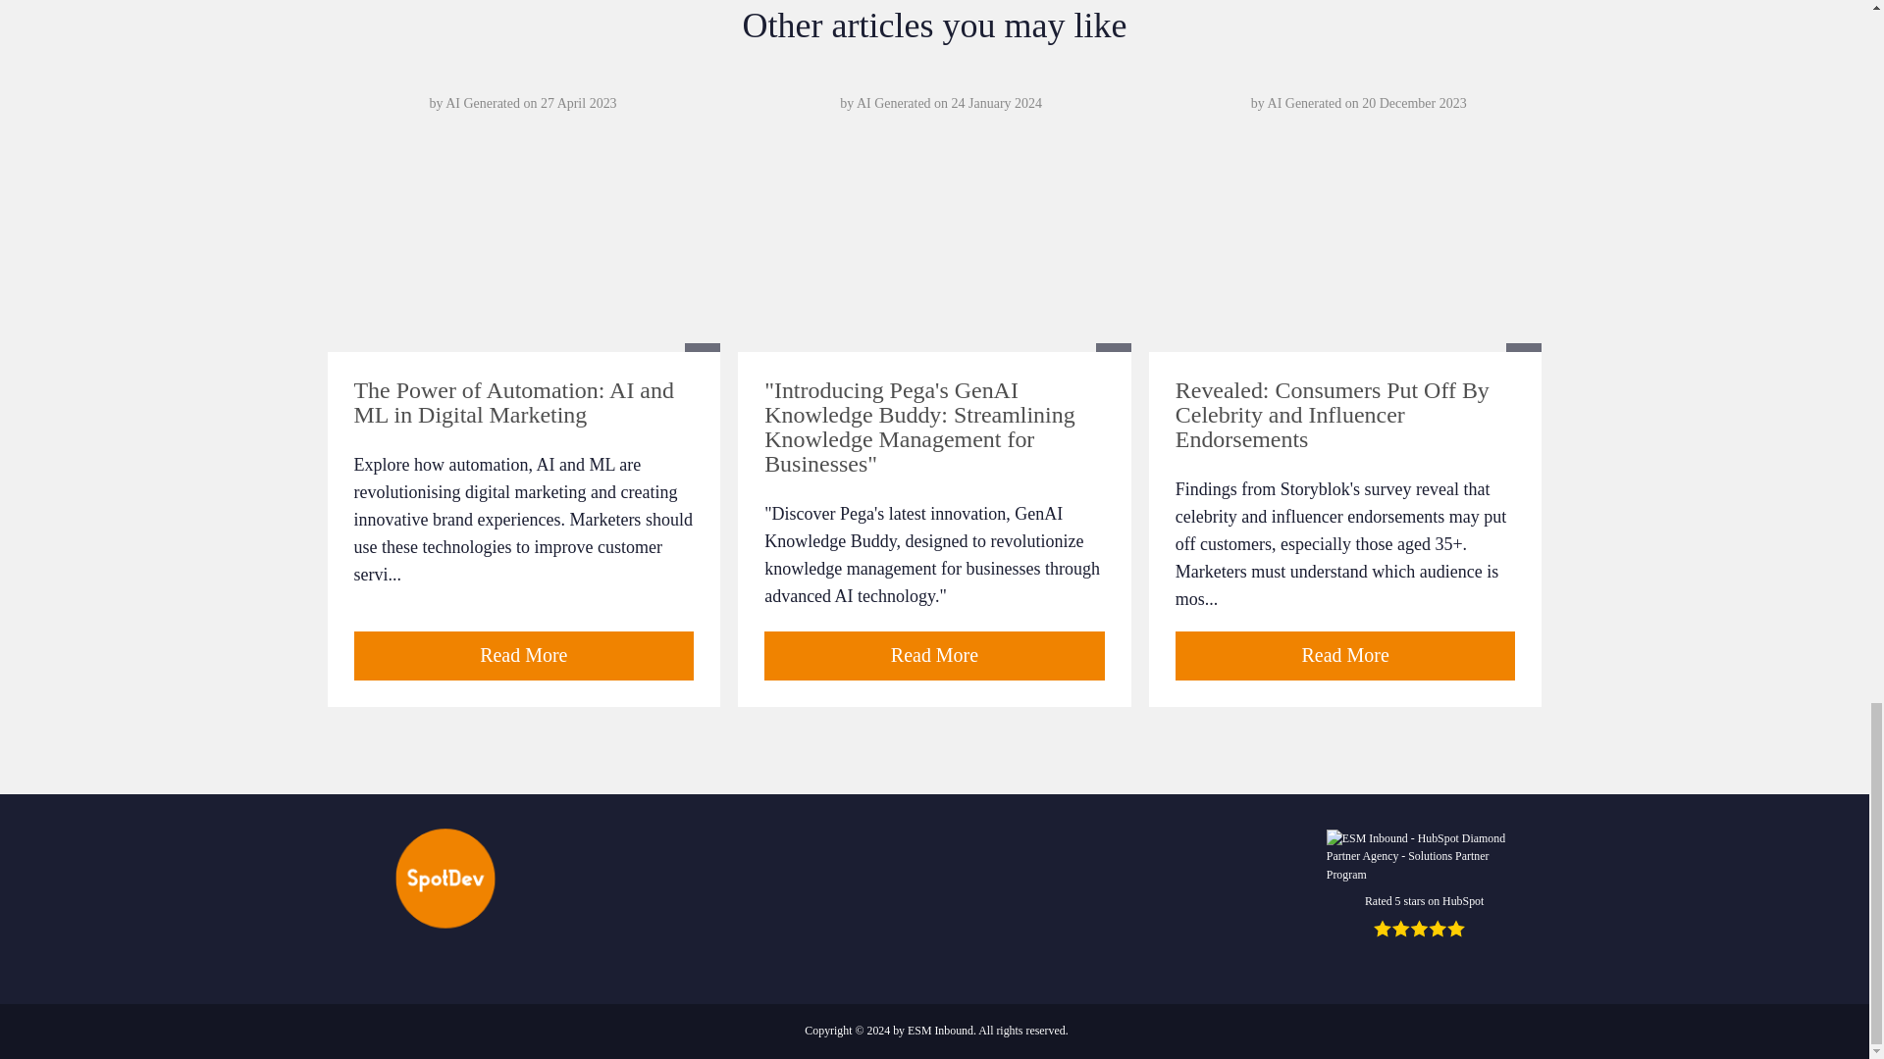 This screenshot has height=1059, width=1884. I want to click on SpotDev Logo, so click(443, 876).